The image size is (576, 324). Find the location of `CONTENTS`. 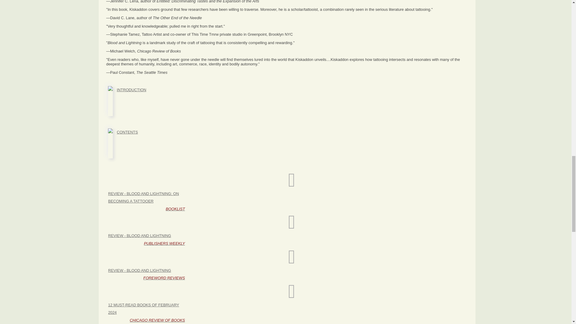

CONTENTS is located at coordinates (292, 230).